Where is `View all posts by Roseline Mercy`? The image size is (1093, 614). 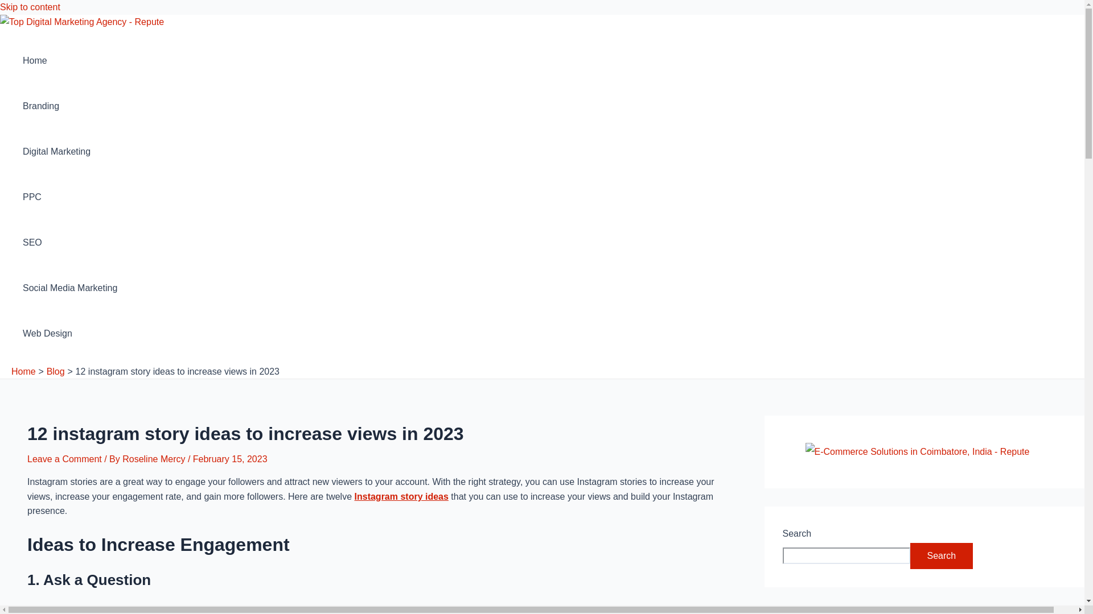 View all posts by Roseline Mercy is located at coordinates (155, 459).